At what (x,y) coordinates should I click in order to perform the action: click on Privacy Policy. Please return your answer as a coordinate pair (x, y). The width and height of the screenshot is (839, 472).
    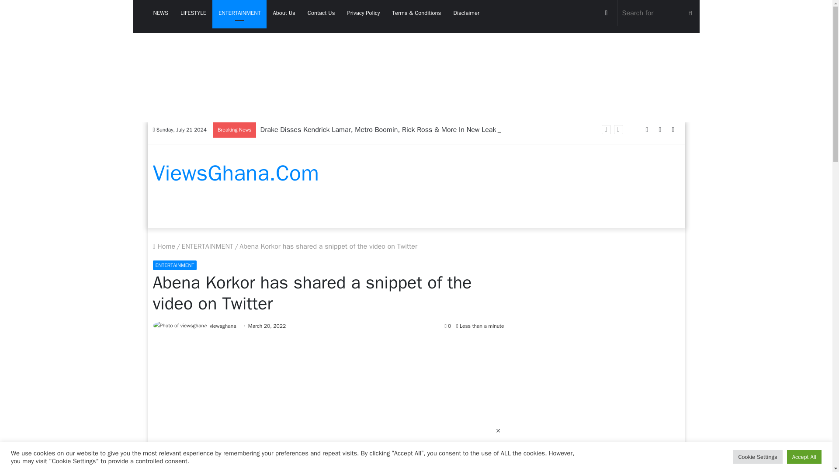
    Looking at the image, I should click on (363, 13).